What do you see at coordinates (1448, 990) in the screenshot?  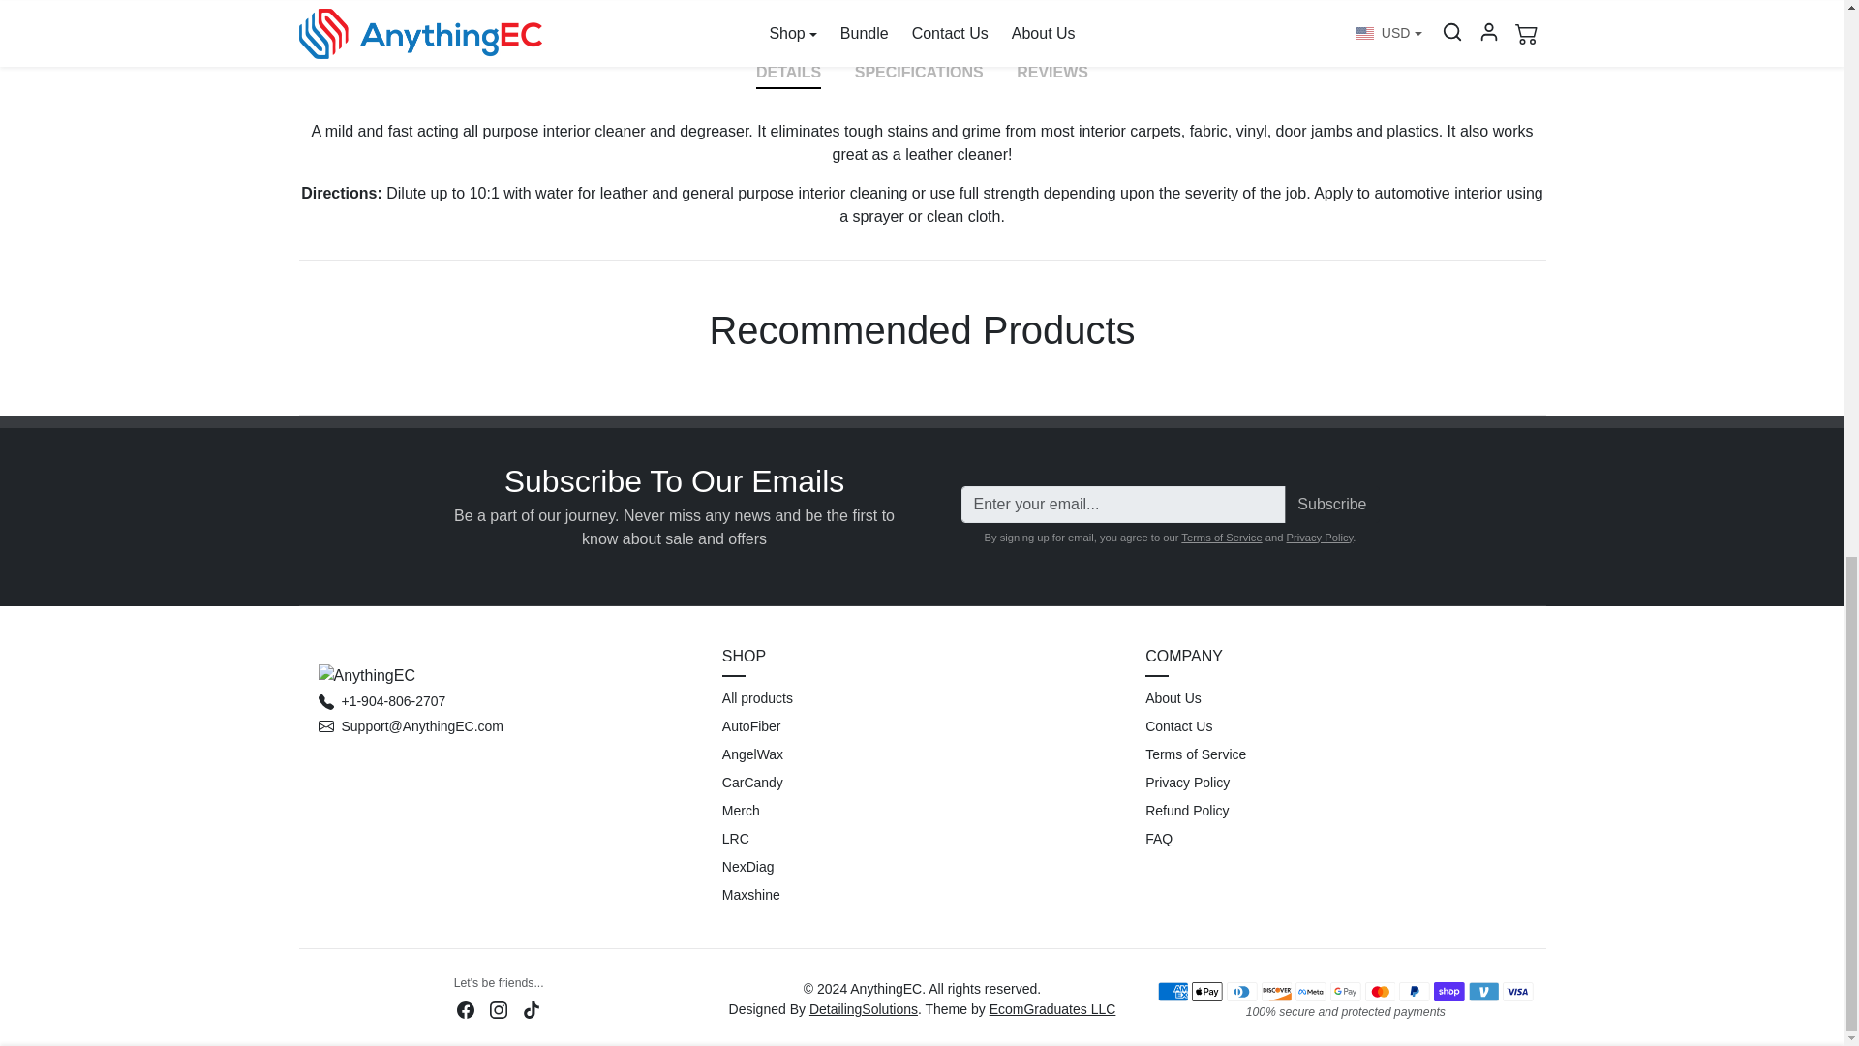 I see `ShopifyPay` at bounding box center [1448, 990].